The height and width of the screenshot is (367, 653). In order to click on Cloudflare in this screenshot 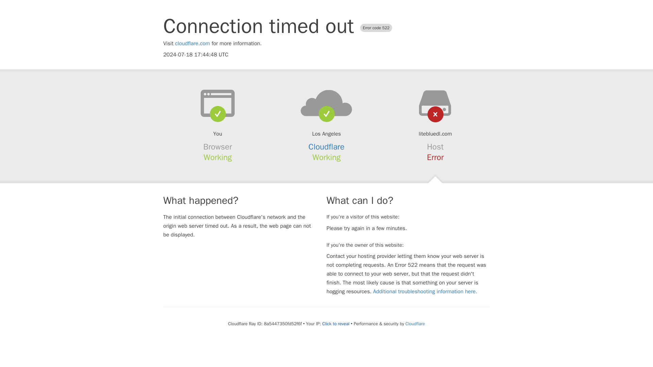, I will do `click(326, 147)`.